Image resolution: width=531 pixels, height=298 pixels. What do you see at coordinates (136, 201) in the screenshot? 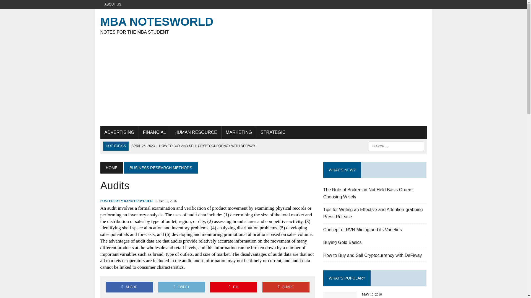
I see `MBANOTESWORLD` at bounding box center [136, 201].